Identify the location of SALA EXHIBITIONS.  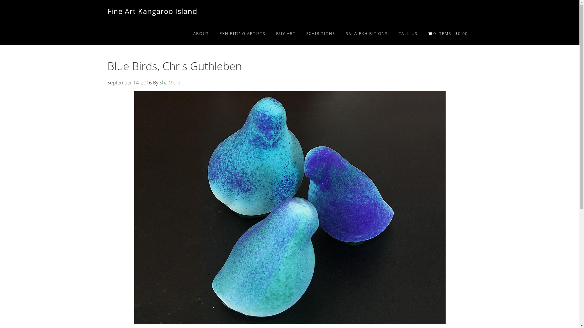
(367, 33).